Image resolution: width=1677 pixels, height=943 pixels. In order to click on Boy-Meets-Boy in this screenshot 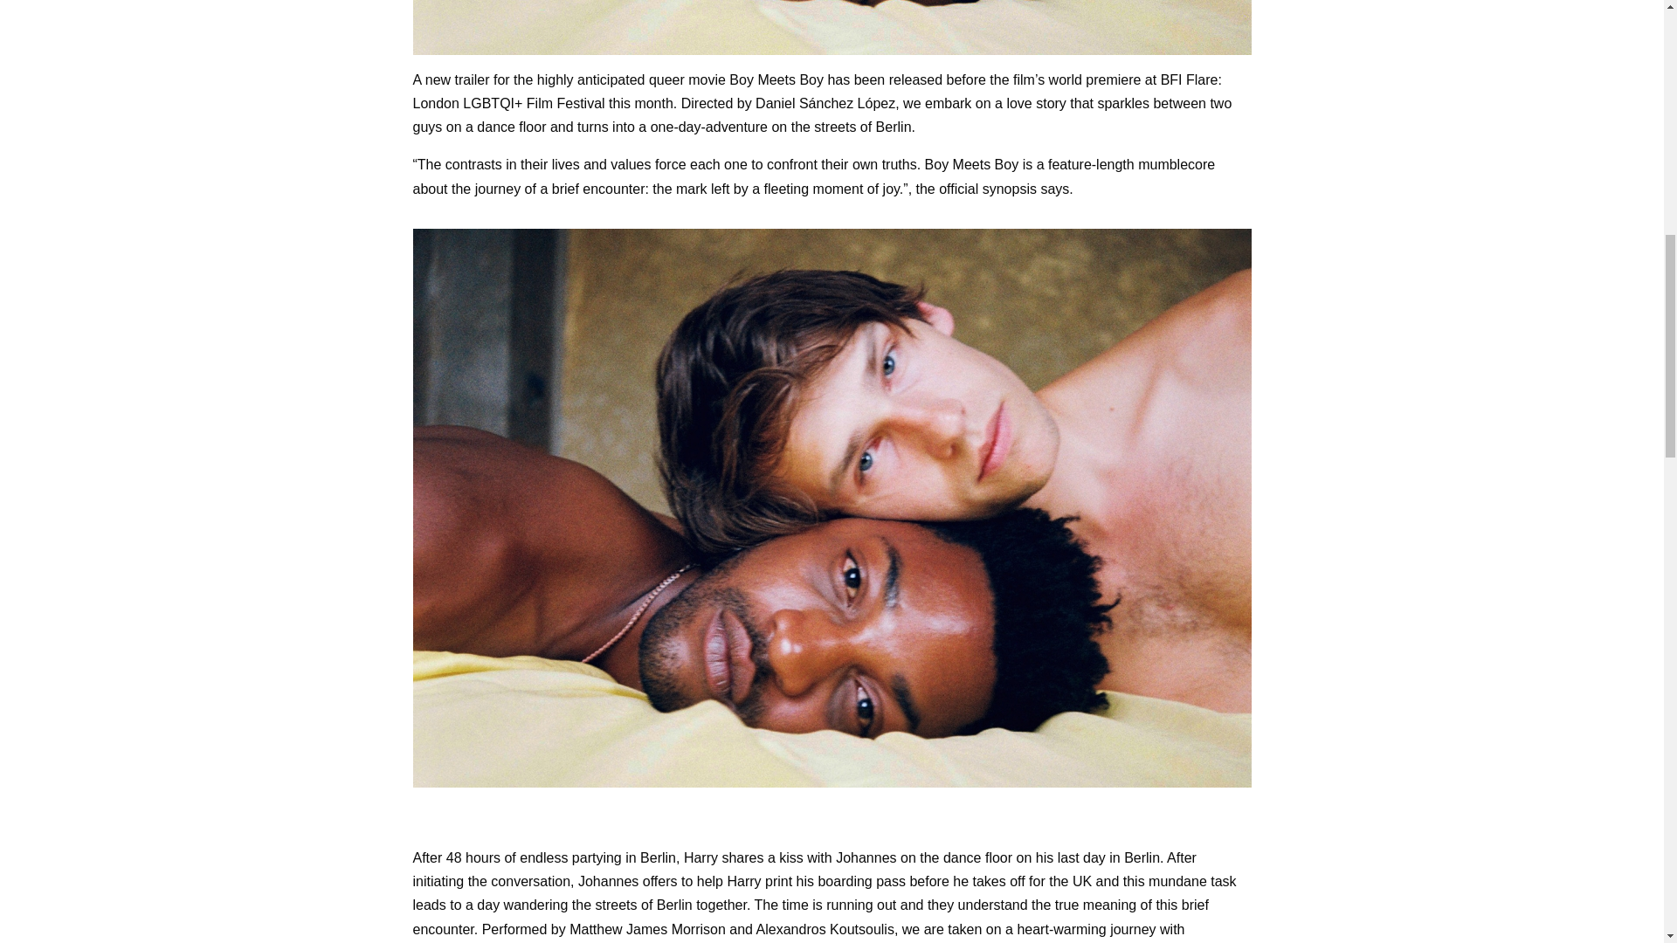, I will do `click(832, 27)`.